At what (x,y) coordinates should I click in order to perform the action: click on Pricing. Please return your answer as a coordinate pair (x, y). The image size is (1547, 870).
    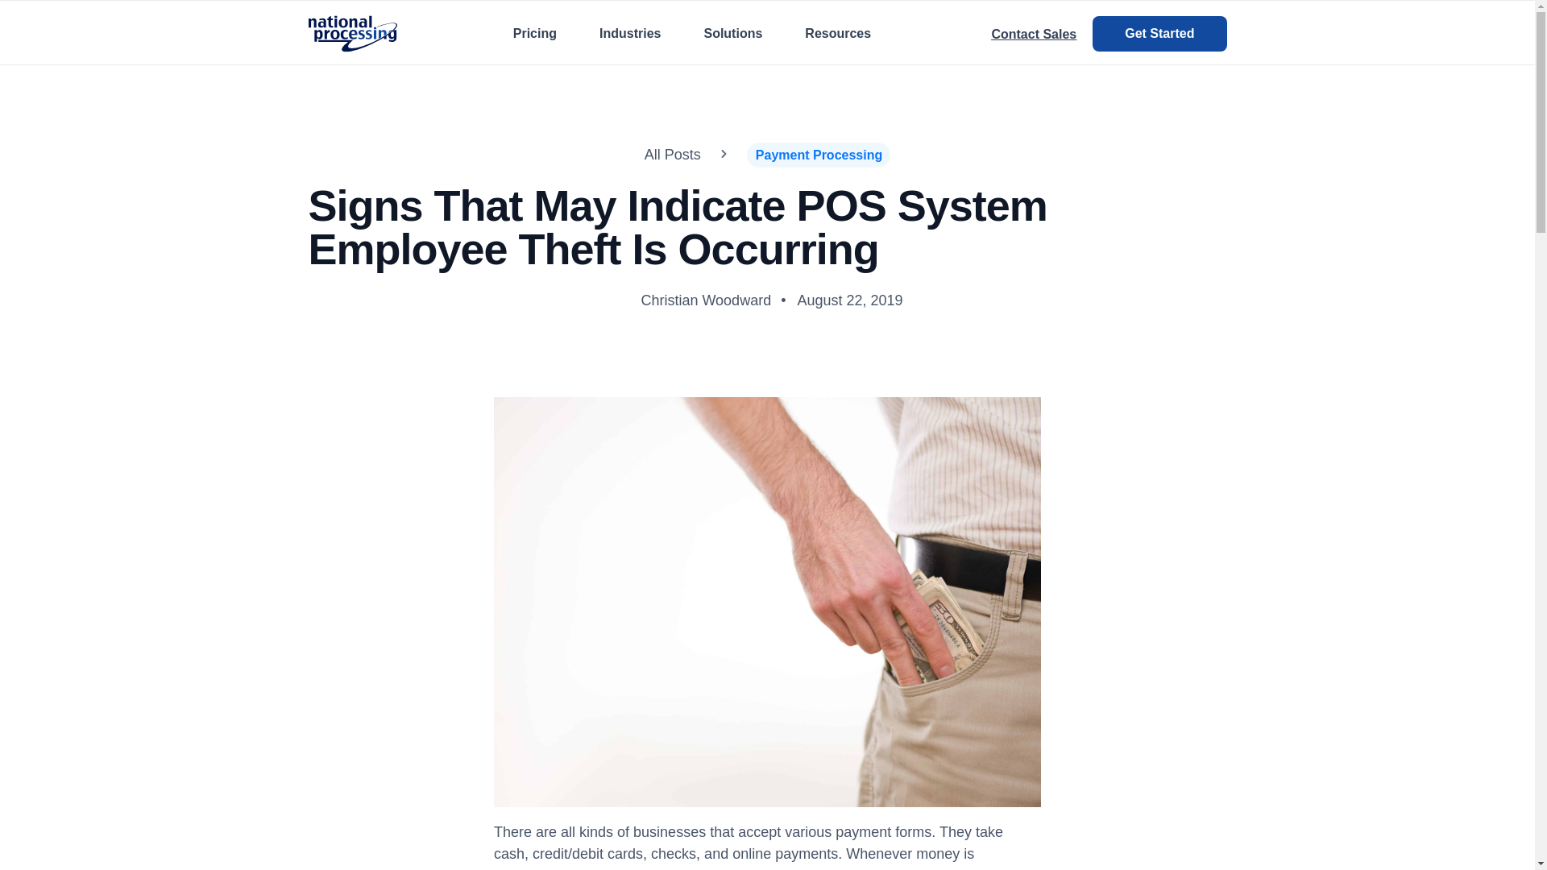
    Looking at the image, I should click on (535, 33).